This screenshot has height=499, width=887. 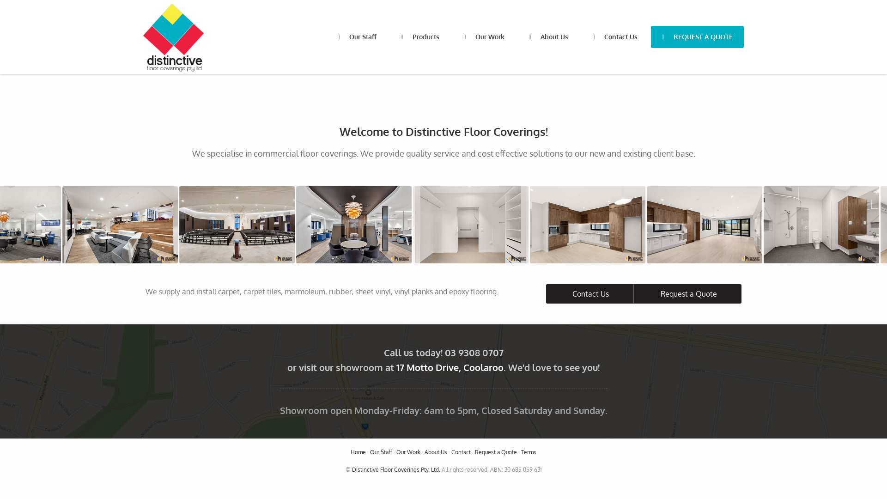 What do you see at coordinates (687, 294) in the screenshot?
I see `Request a Quote` at bounding box center [687, 294].